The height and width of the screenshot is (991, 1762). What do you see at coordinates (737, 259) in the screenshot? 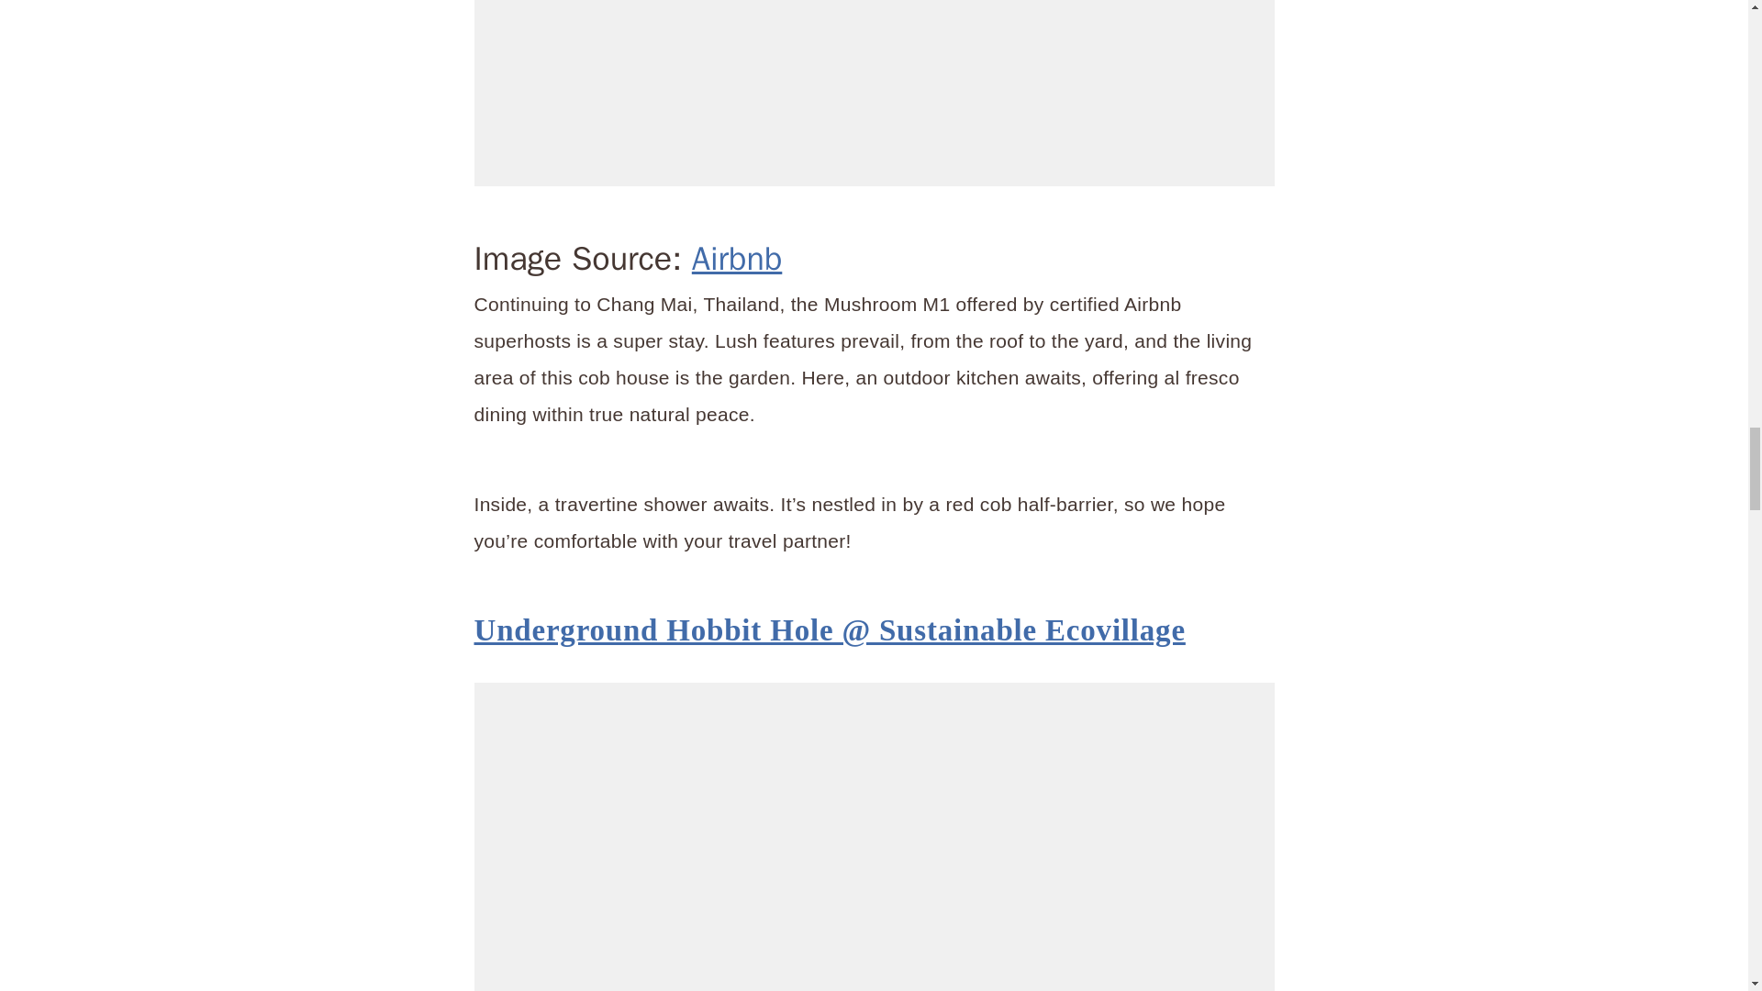
I see `Airbnb` at bounding box center [737, 259].